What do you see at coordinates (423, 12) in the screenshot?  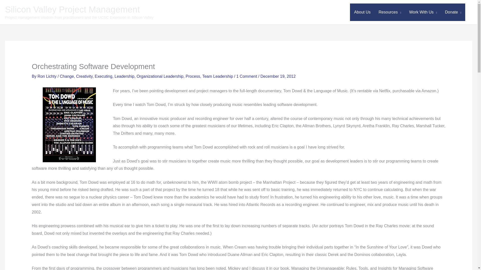 I see `Work With Us` at bounding box center [423, 12].